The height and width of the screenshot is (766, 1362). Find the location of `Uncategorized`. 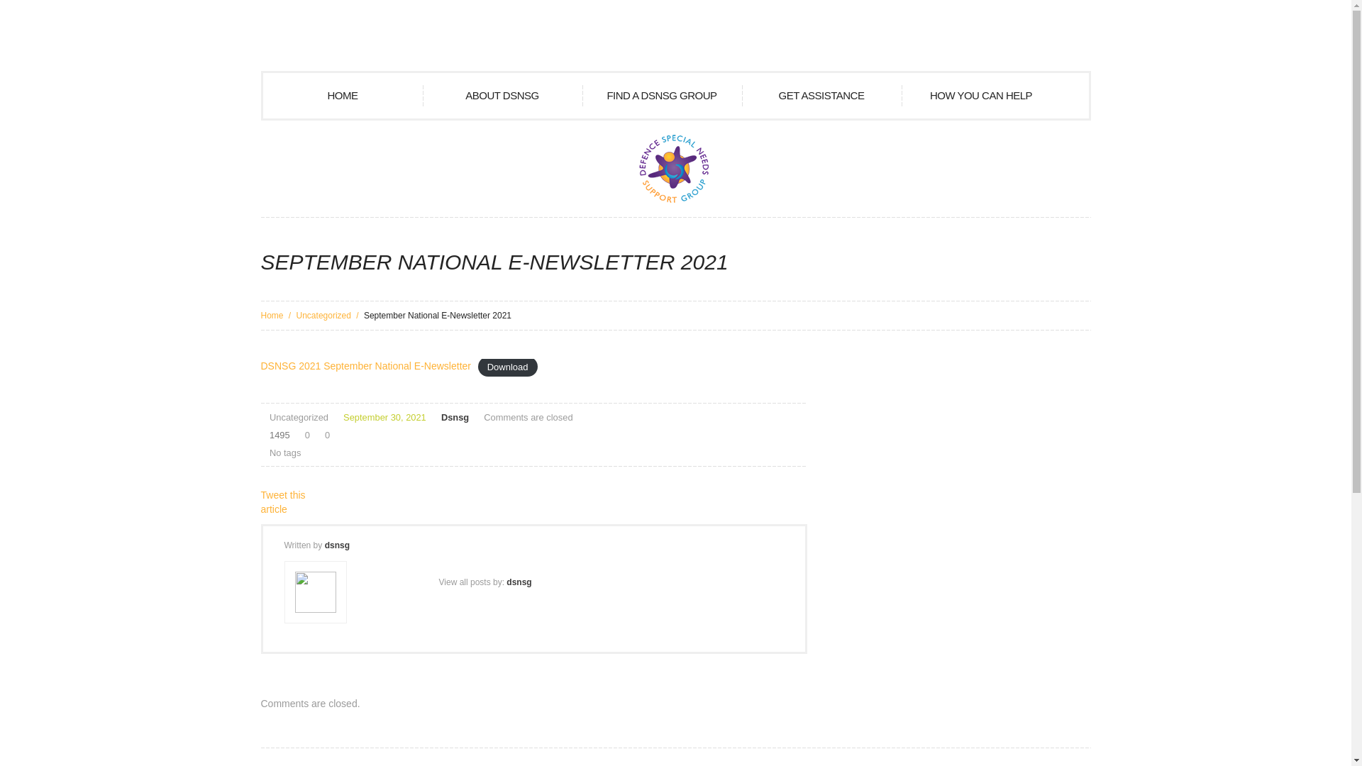

Uncategorized is located at coordinates (299, 417).